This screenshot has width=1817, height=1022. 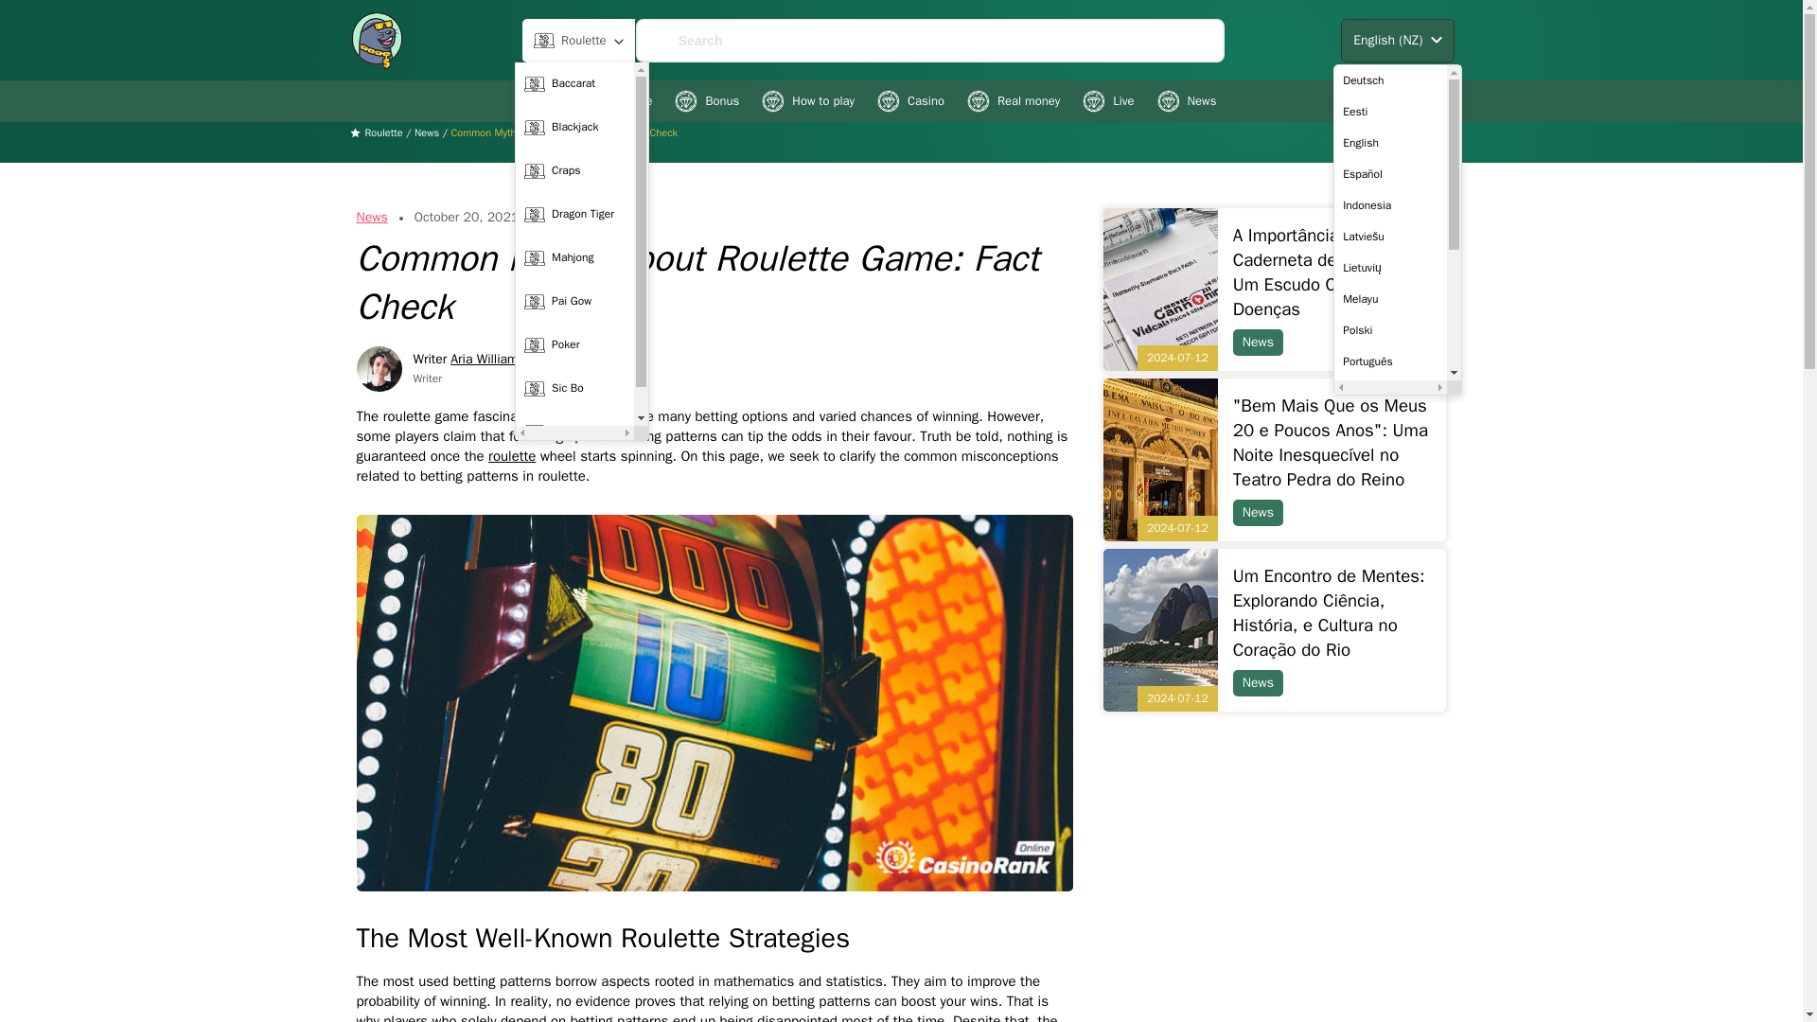 What do you see at coordinates (807, 100) in the screenshot?
I see `How to play` at bounding box center [807, 100].